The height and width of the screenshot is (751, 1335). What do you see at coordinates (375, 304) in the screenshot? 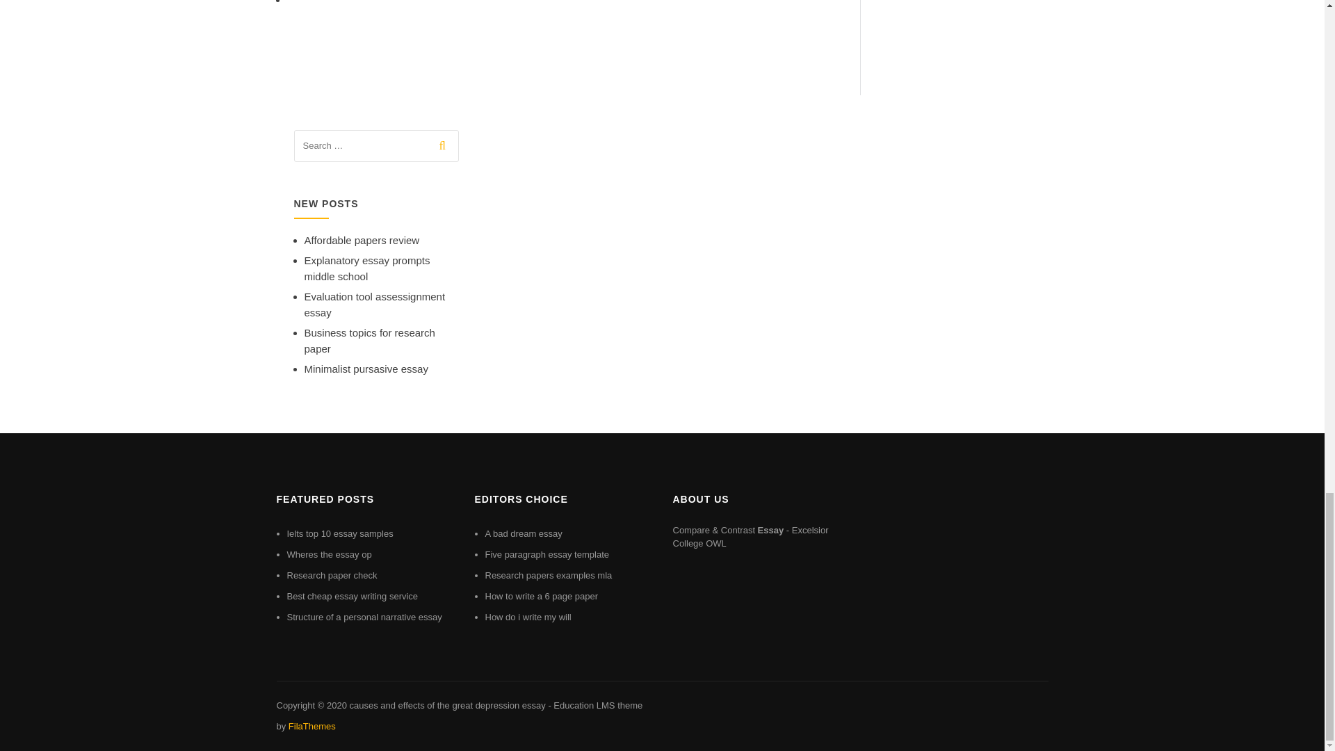
I see `Evaluation tool assessignment essay` at bounding box center [375, 304].